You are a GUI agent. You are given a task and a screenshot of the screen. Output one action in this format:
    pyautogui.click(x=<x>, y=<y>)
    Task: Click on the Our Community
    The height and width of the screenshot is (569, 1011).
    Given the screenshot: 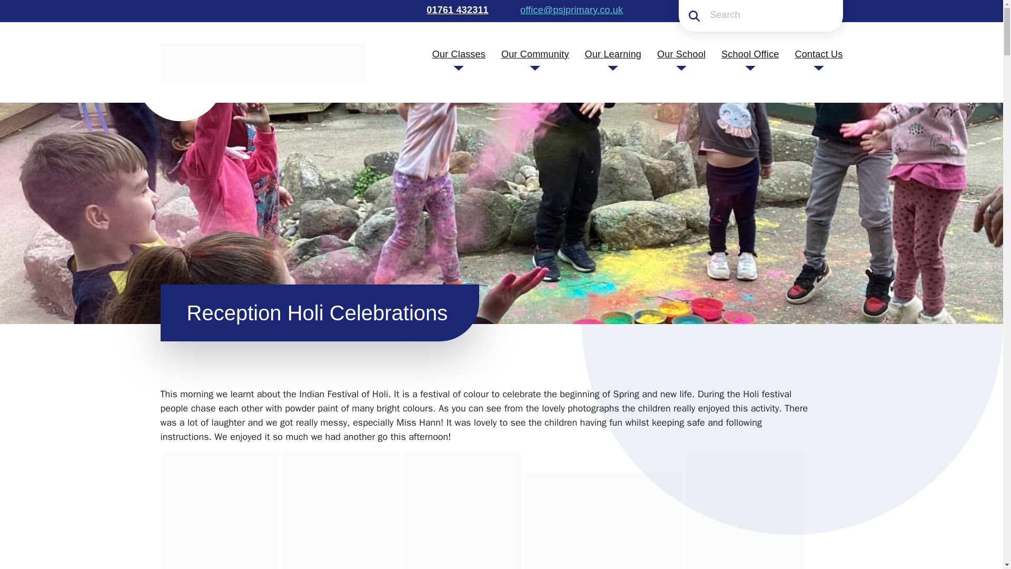 What is the action you would take?
    pyautogui.click(x=535, y=54)
    